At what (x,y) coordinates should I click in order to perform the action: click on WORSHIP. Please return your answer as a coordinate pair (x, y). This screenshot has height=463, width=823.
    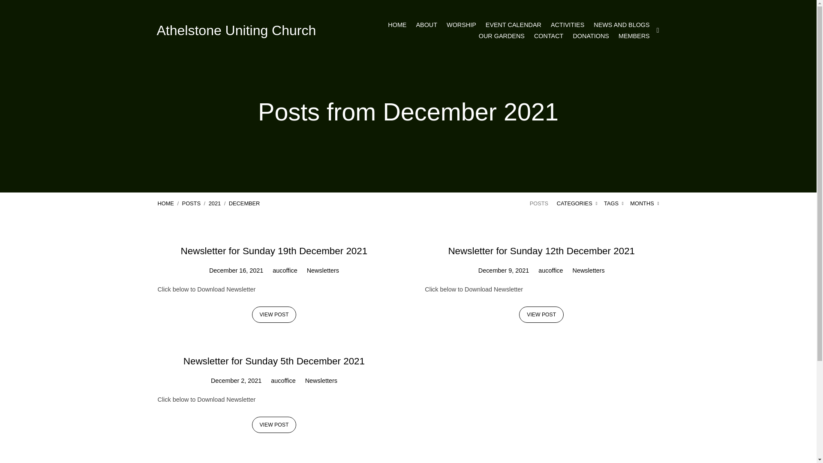
    Looking at the image, I should click on (461, 25).